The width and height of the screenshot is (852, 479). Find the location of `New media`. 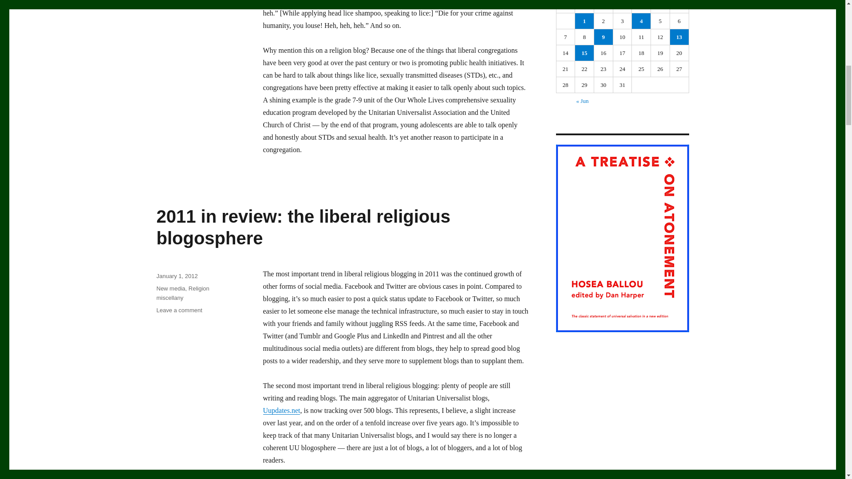

New media is located at coordinates (170, 288).